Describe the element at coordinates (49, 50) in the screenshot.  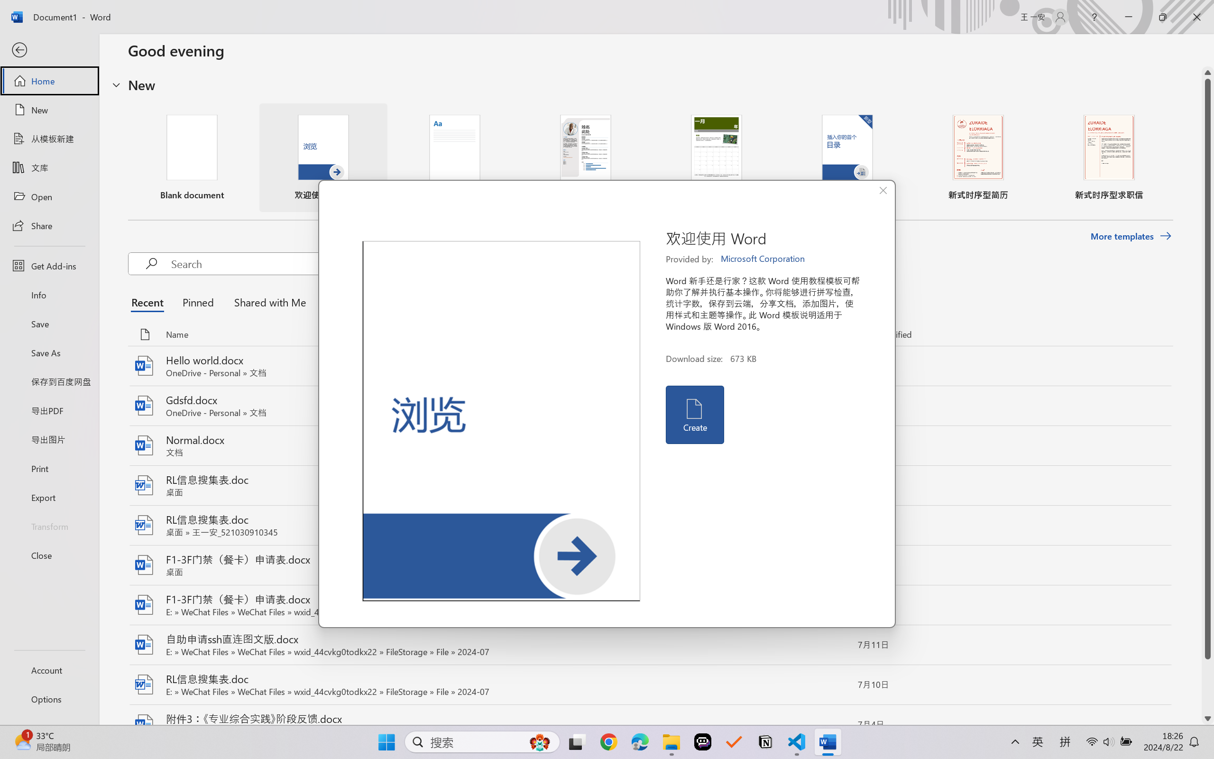
I see `Back` at that location.